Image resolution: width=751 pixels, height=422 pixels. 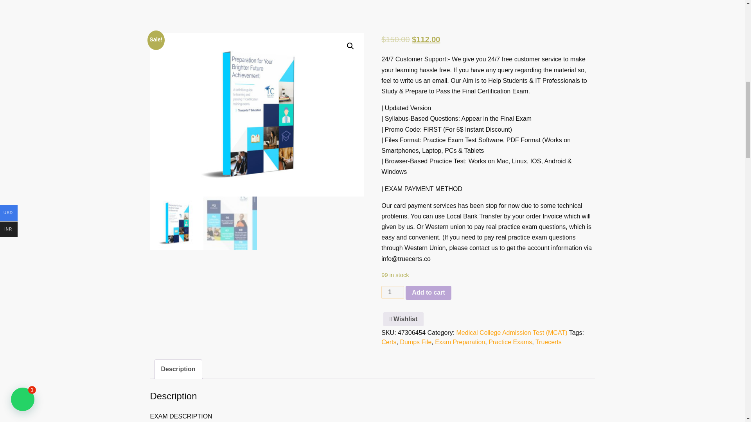 What do you see at coordinates (403, 319) in the screenshot?
I see `Wishlist` at bounding box center [403, 319].